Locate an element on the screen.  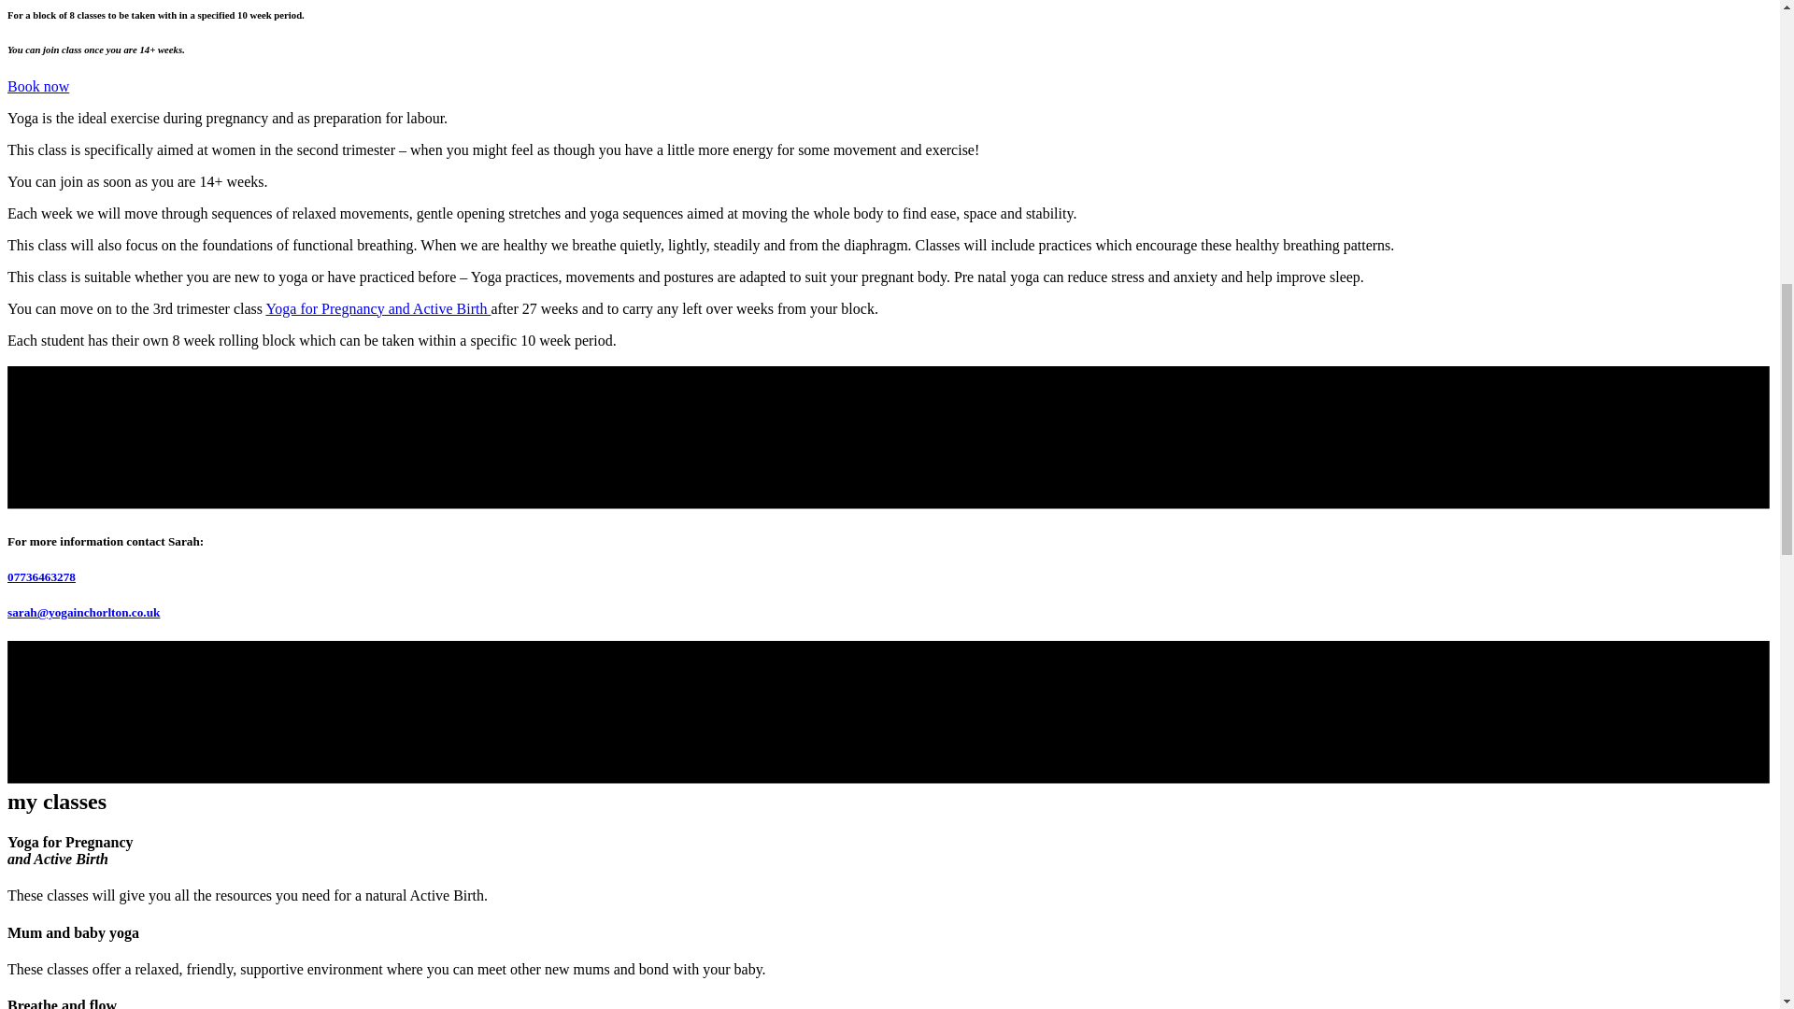
Book now is located at coordinates (37, 86).